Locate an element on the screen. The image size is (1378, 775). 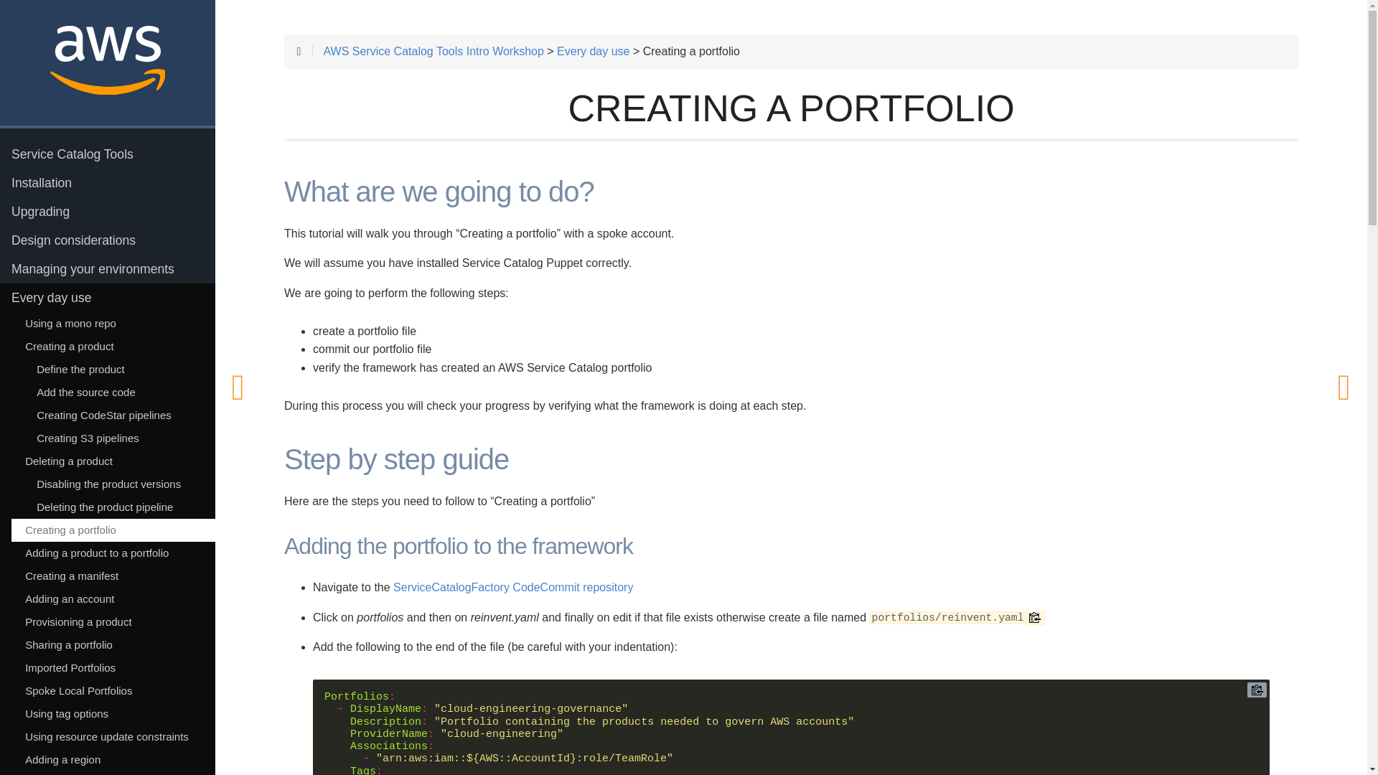
Installation is located at coordinates (108, 183).